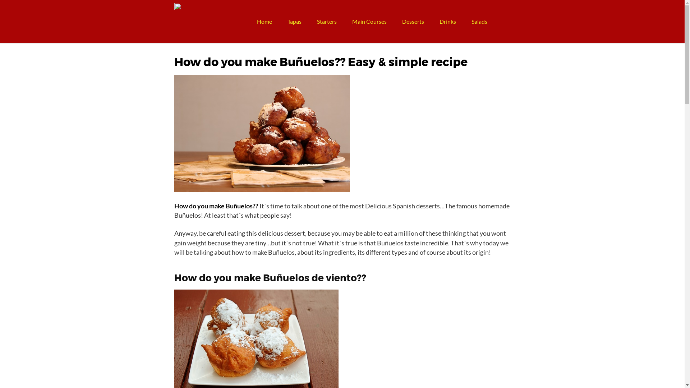 The height and width of the screenshot is (388, 690). What do you see at coordinates (479, 22) in the screenshot?
I see `Salads` at bounding box center [479, 22].